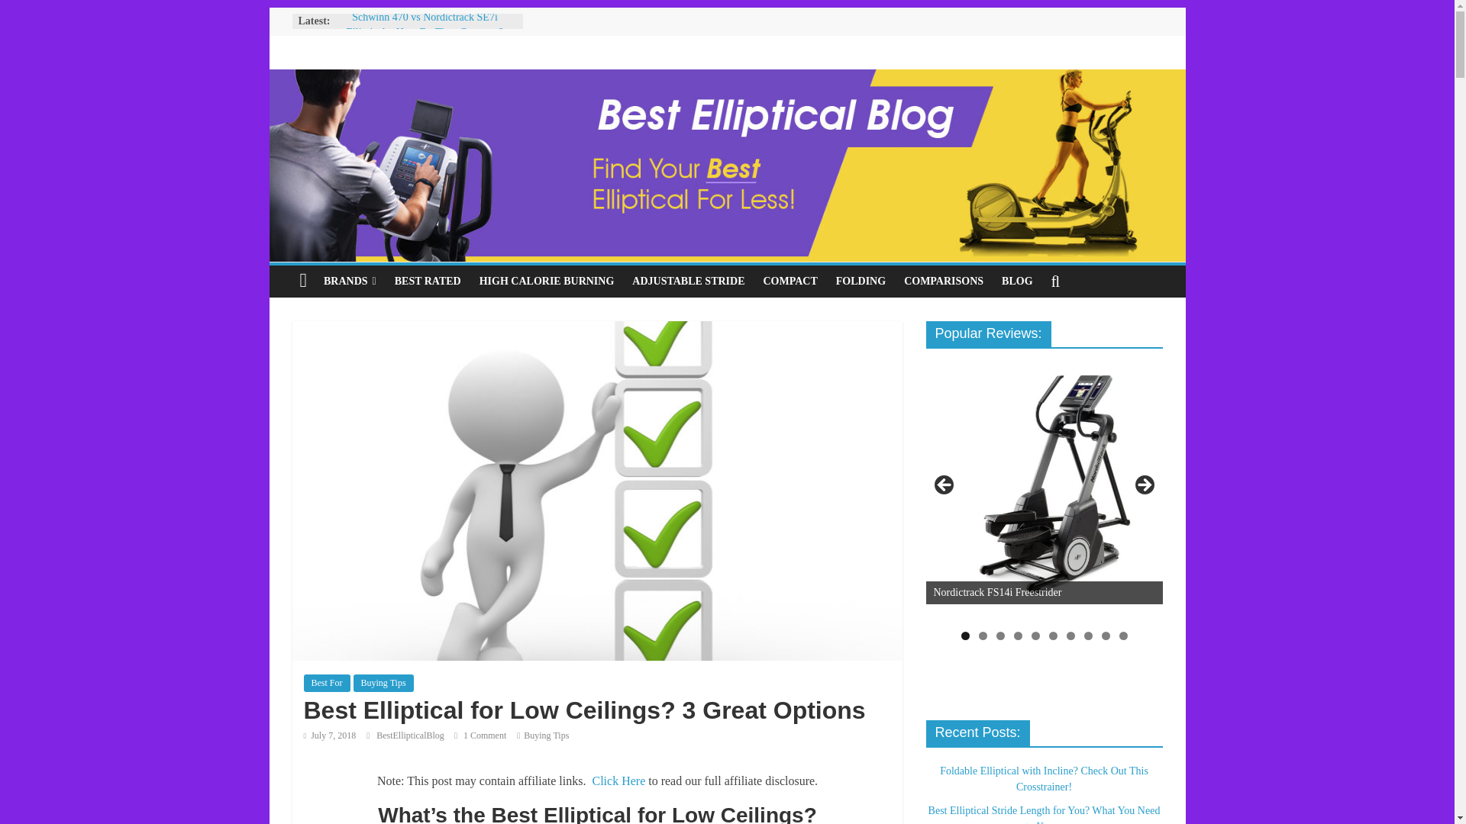  What do you see at coordinates (943, 281) in the screenshot?
I see `COMPARISONS` at bounding box center [943, 281].